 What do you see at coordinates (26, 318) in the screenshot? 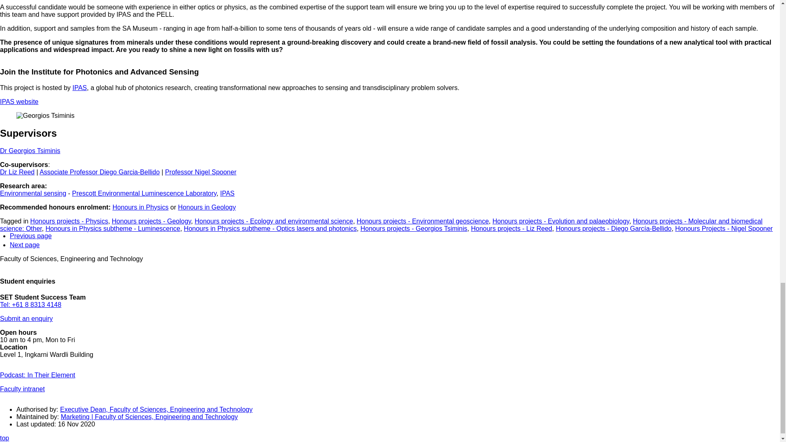
I see `Submit an Enquiry` at bounding box center [26, 318].